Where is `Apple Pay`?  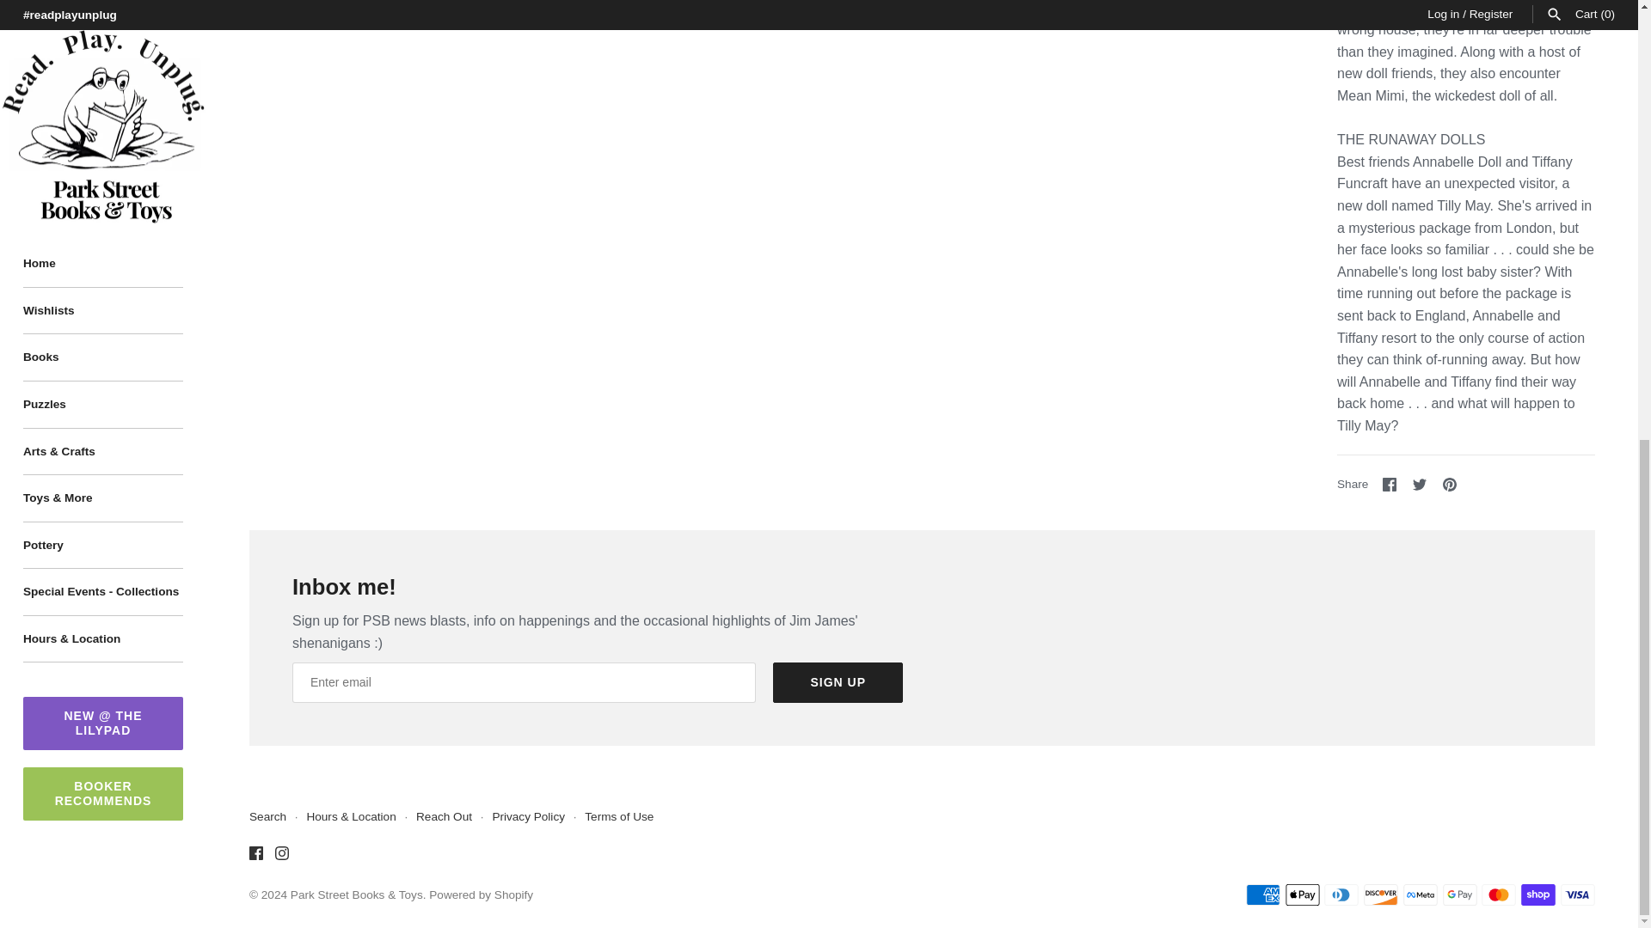
Apple Pay is located at coordinates (1302, 895).